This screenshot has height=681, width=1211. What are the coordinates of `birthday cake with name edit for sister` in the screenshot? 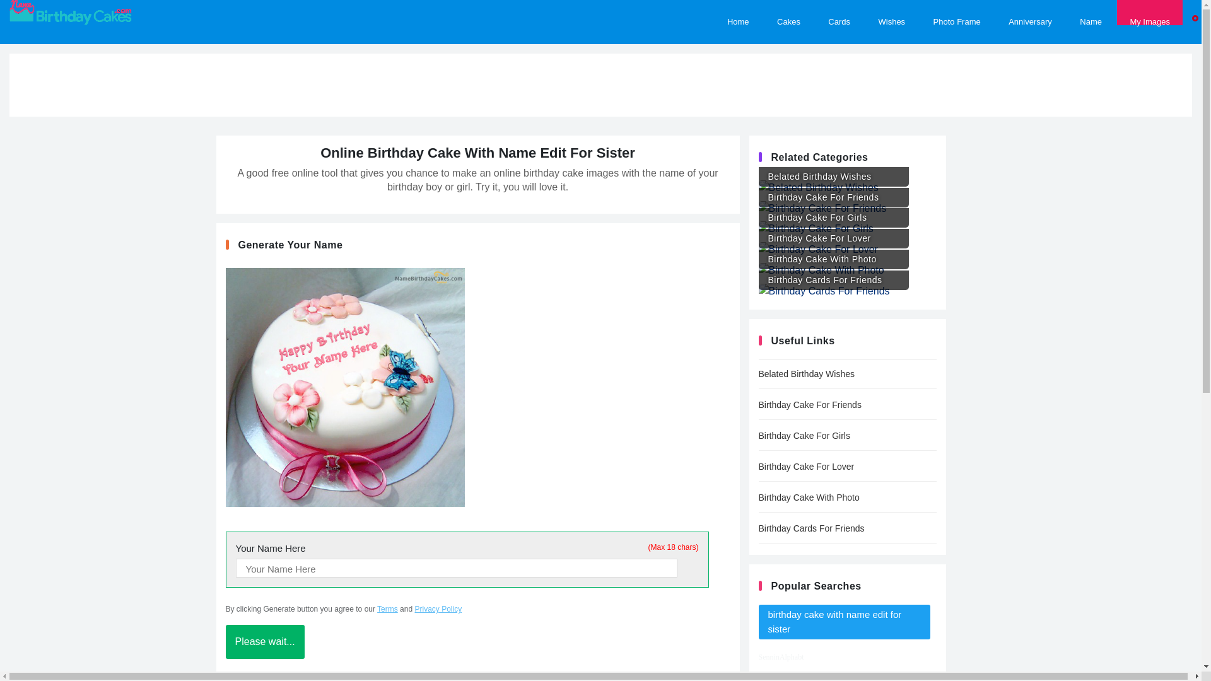 It's located at (844, 622).